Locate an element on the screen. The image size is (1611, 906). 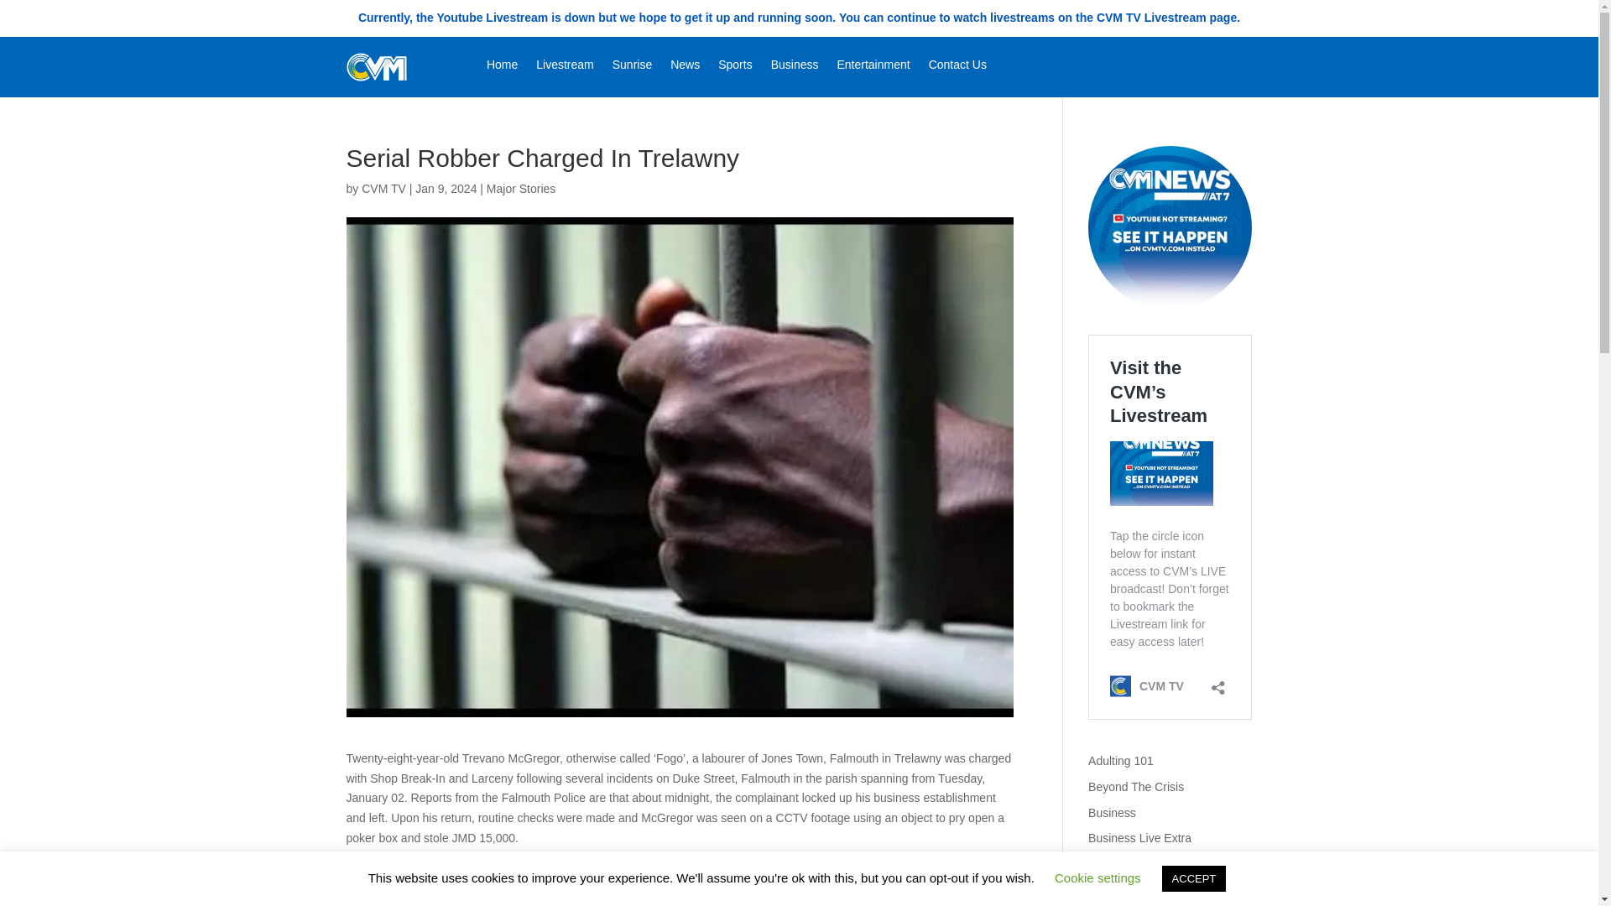
Entertainment is located at coordinates (873, 67).